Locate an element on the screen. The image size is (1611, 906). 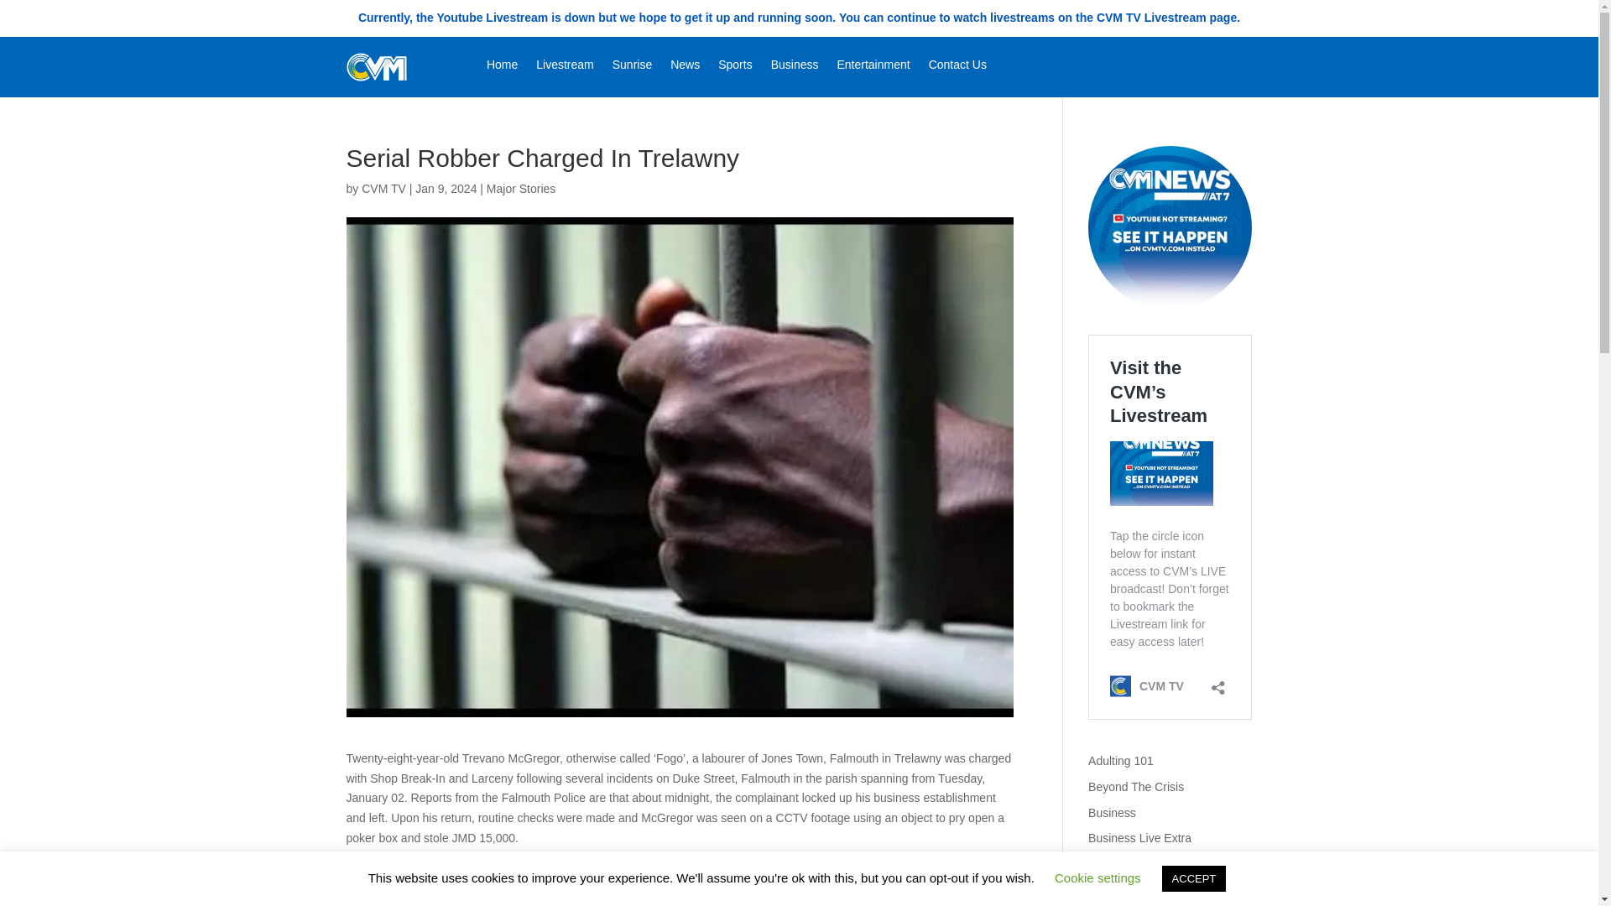
Entertainment is located at coordinates (873, 67).